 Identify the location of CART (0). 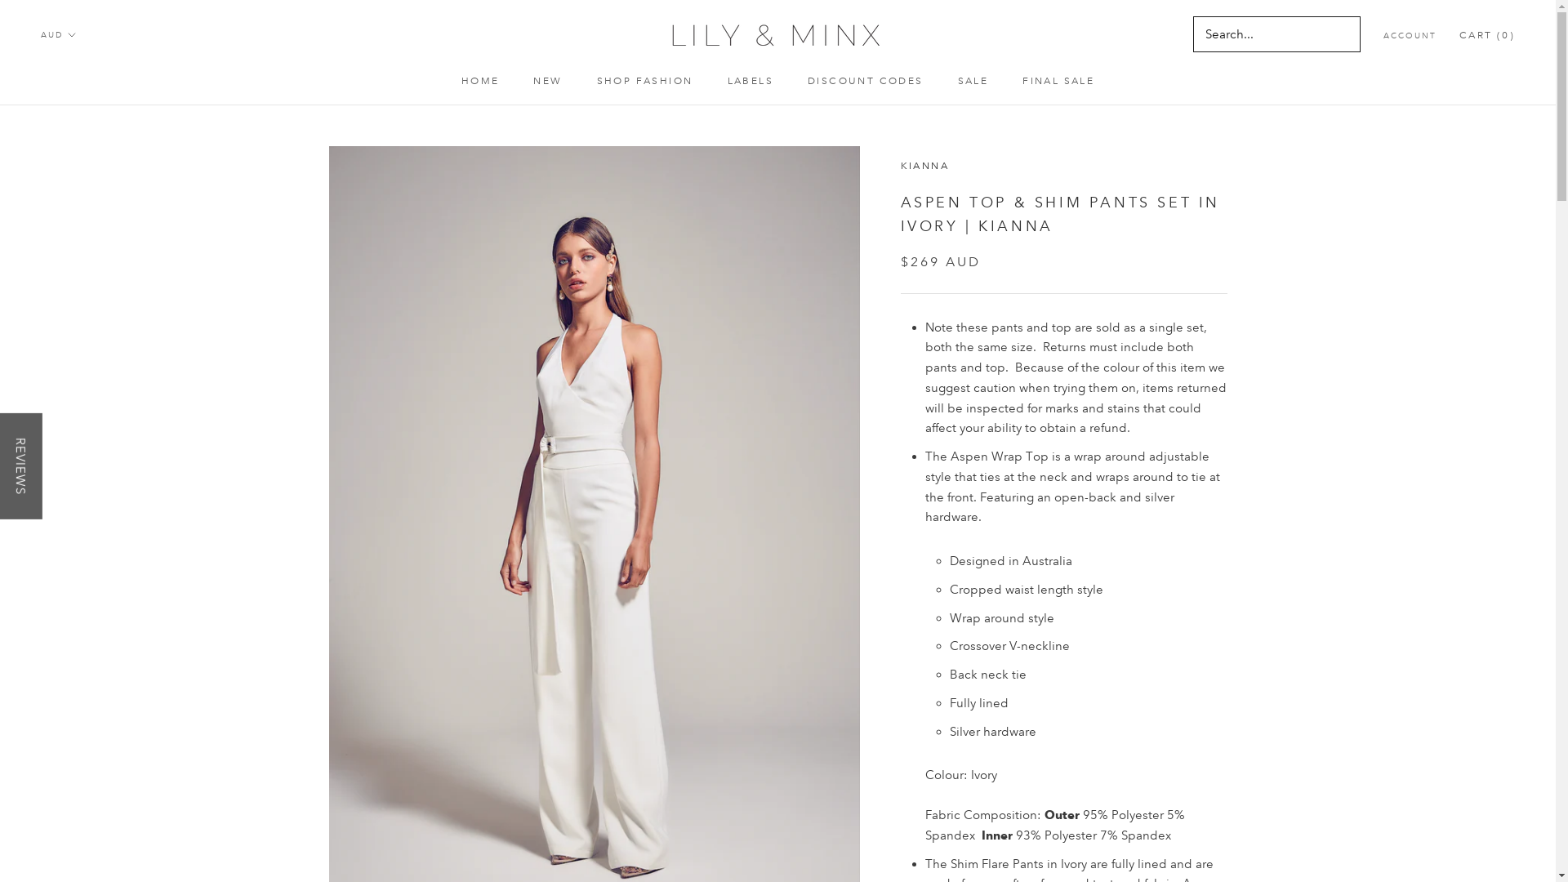
(1487, 36).